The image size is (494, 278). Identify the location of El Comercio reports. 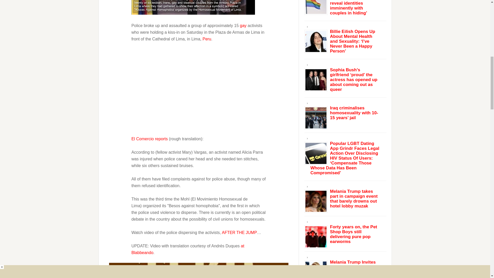
(150, 138).